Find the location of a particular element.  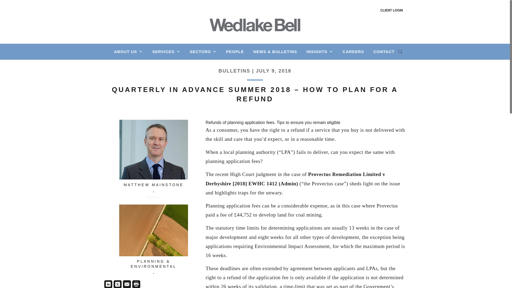

CLIENT LOGIN is located at coordinates (391, 10).